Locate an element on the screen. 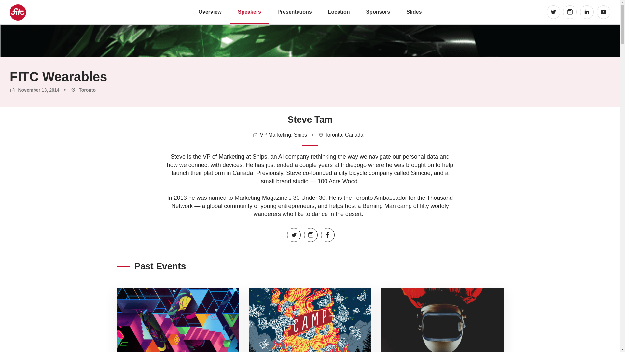 This screenshot has width=625, height=352. Overview is located at coordinates (210, 12).